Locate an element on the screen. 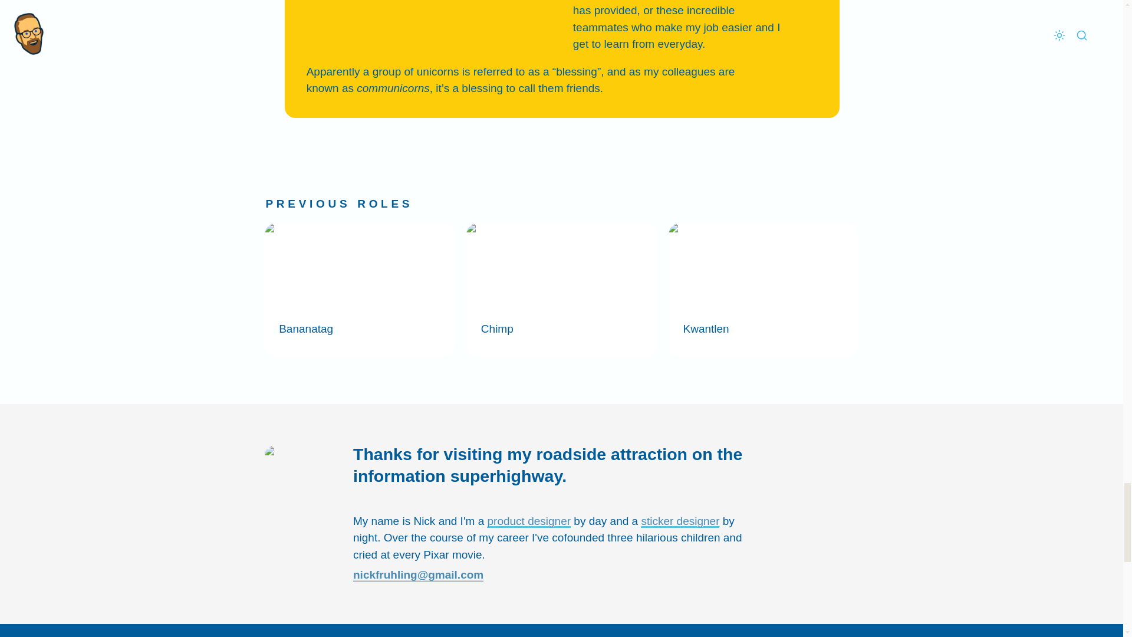 This screenshot has width=1132, height=637. product designer is located at coordinates (528, 521).